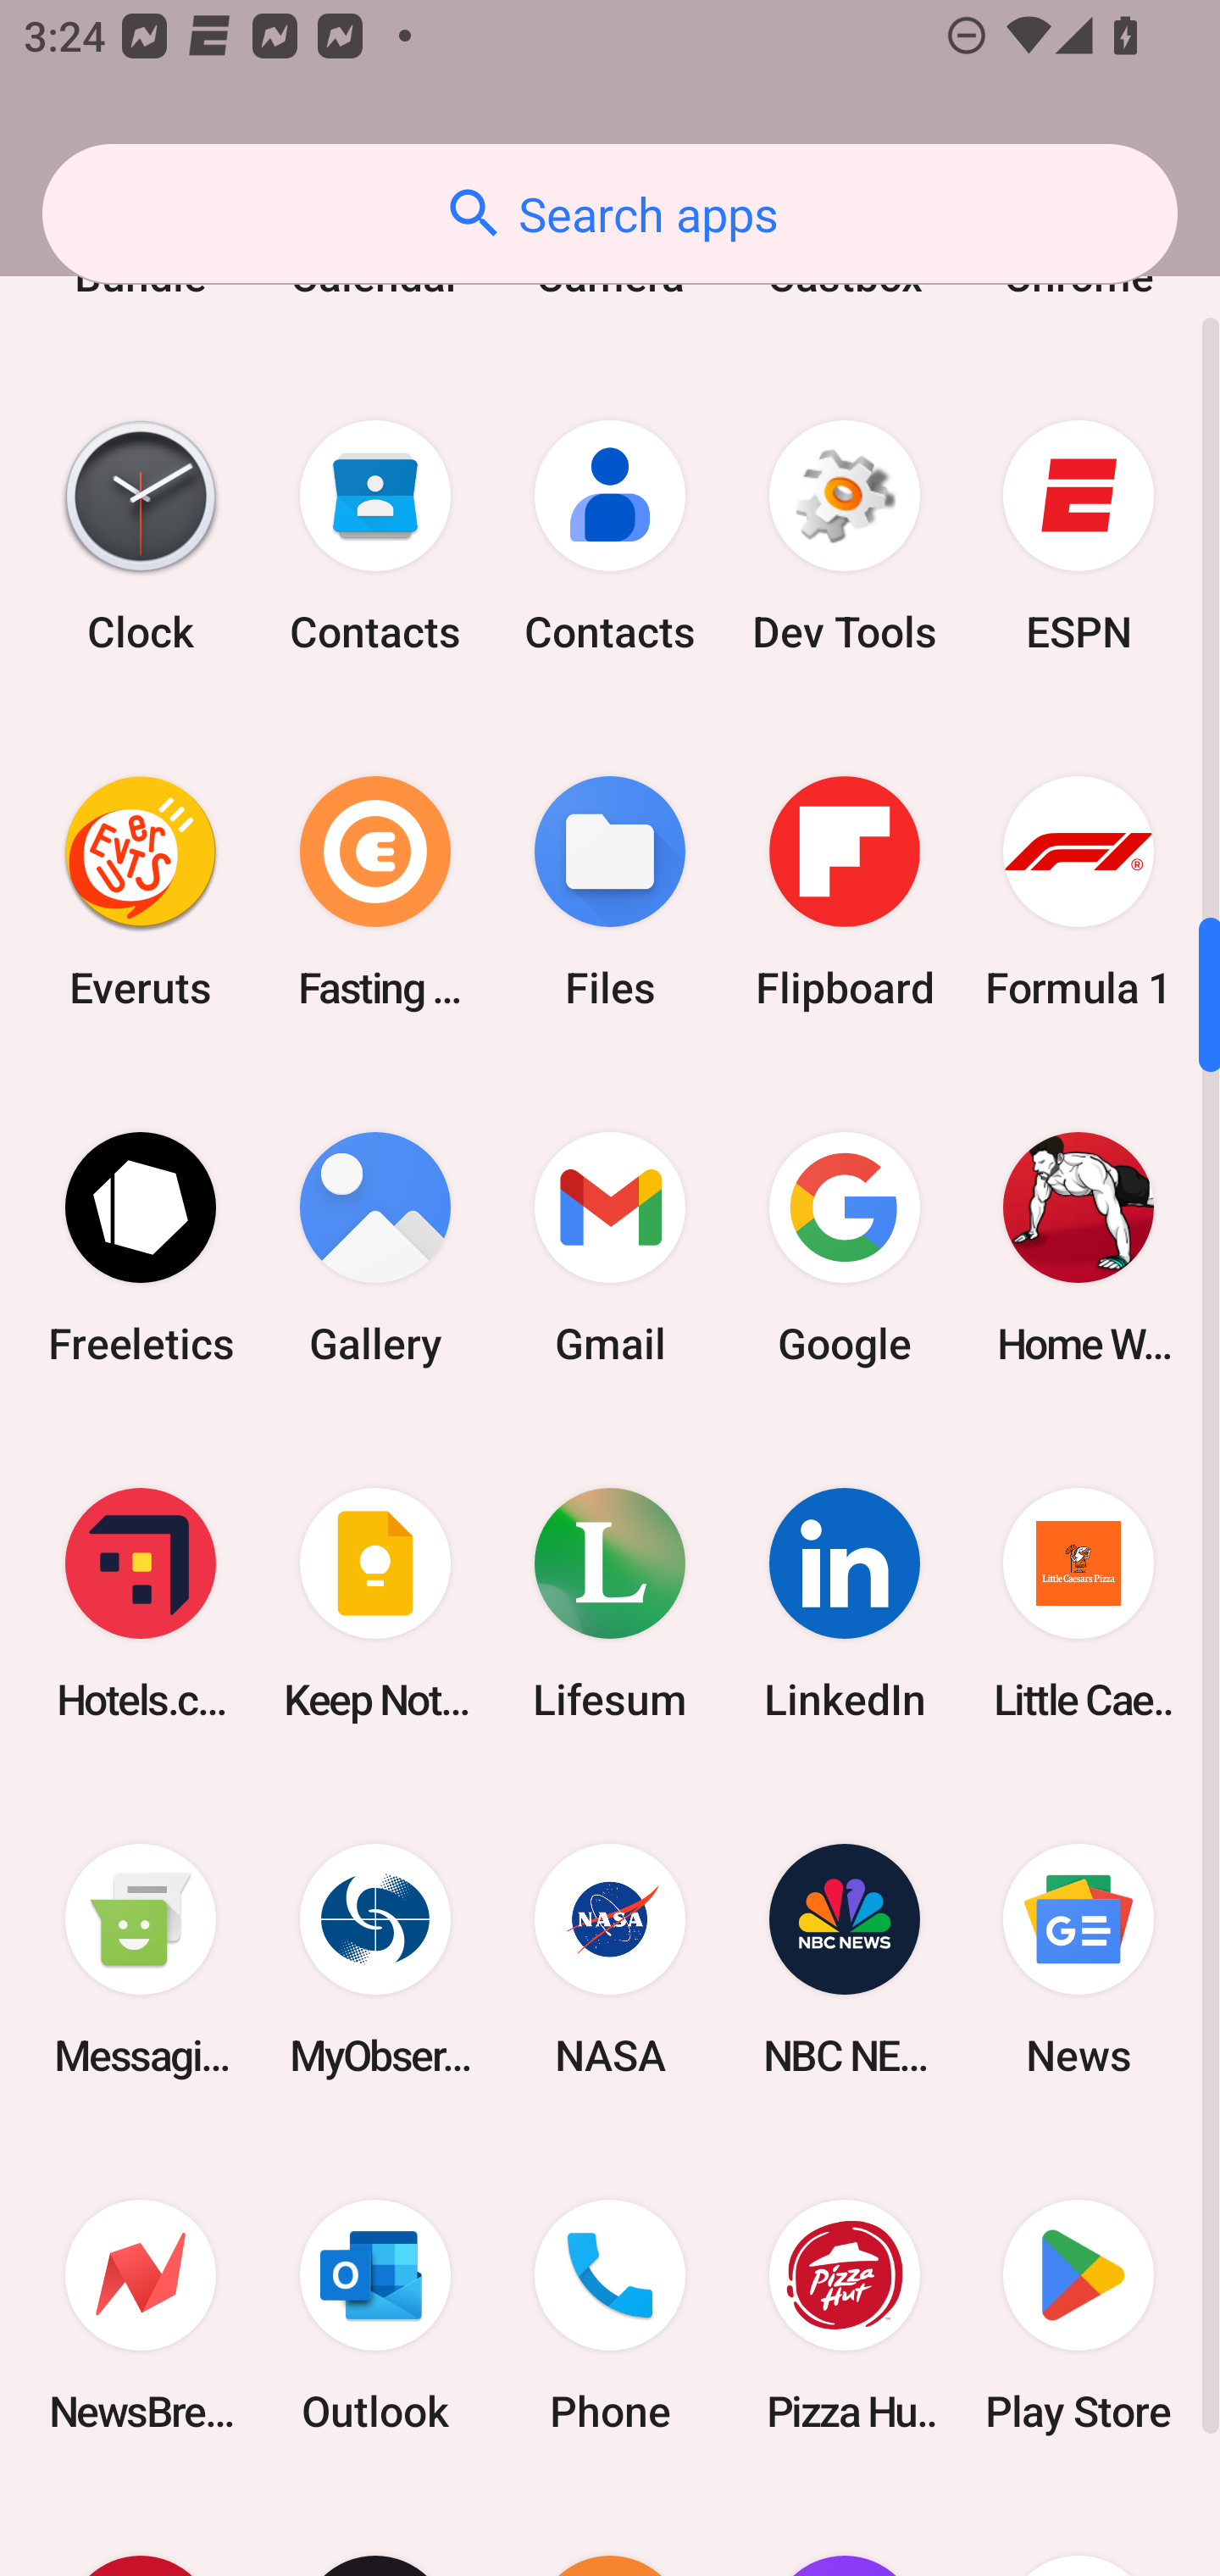 The width and height of the screenshot is (1220, 2576). Describe the element at coordinates (844, 891) in the screenshot. I see `Flipboard` at that location.